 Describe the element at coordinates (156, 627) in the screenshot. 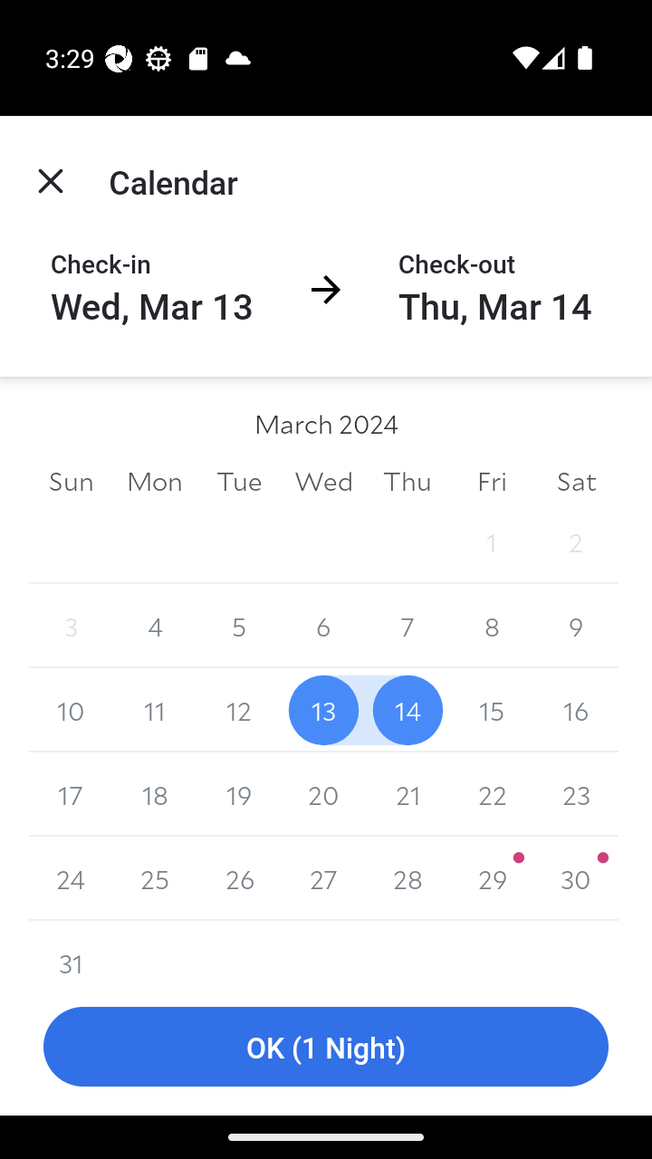

I see `4 4 March 2024` at that location.